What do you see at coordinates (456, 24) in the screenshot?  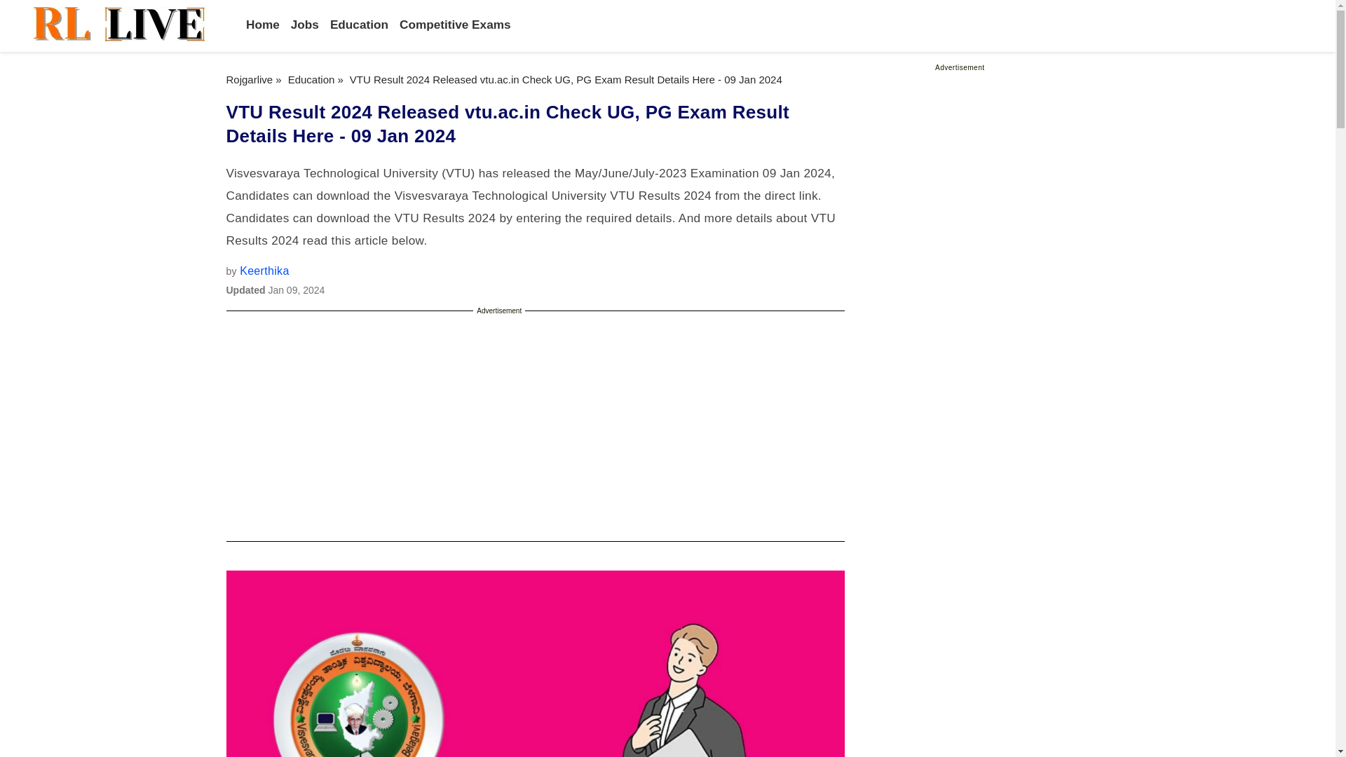 I see `Competitive Exams` at bounding box center [456, 24].